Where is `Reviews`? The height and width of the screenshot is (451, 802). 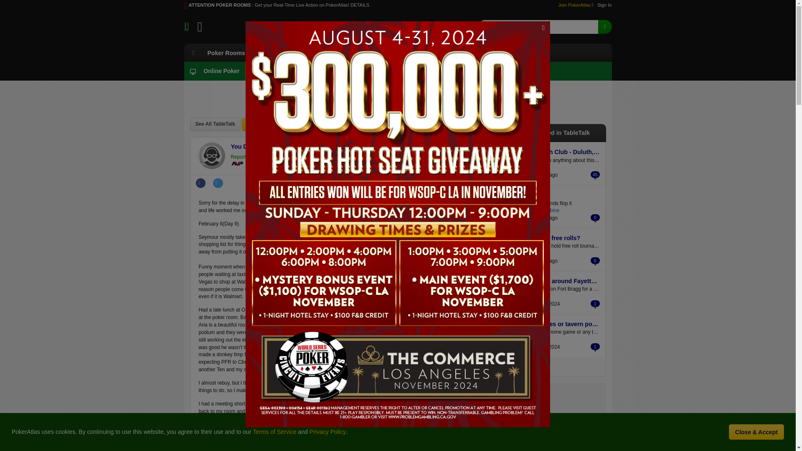 Reviews is located at coordinates (426, 53).